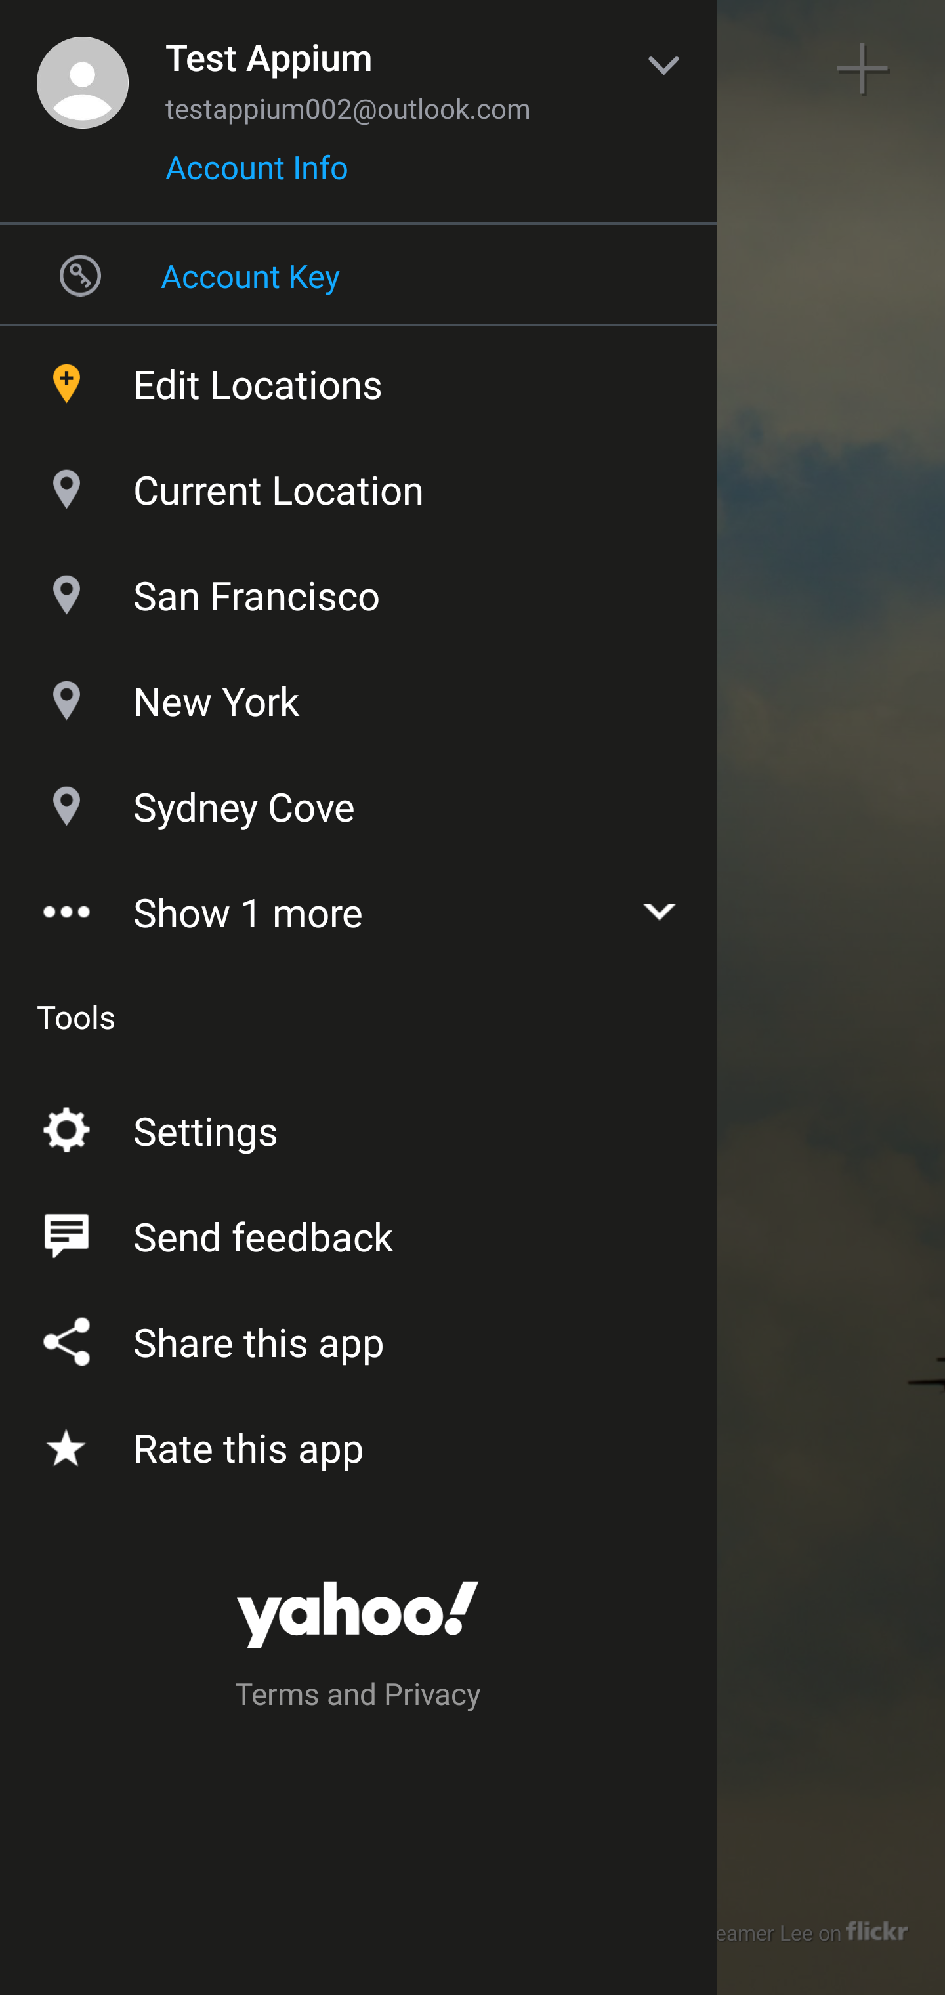  What do you see at coordinates (358, 801) in the screenshot?
I see `Sydney Cove` at bounding box center [358, 801].